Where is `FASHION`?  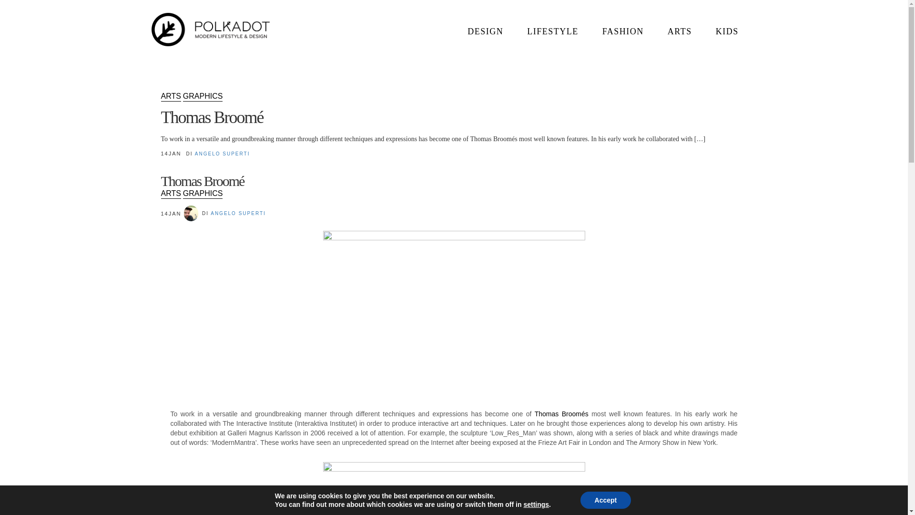
FASHION is located at coordinates (623, 31).